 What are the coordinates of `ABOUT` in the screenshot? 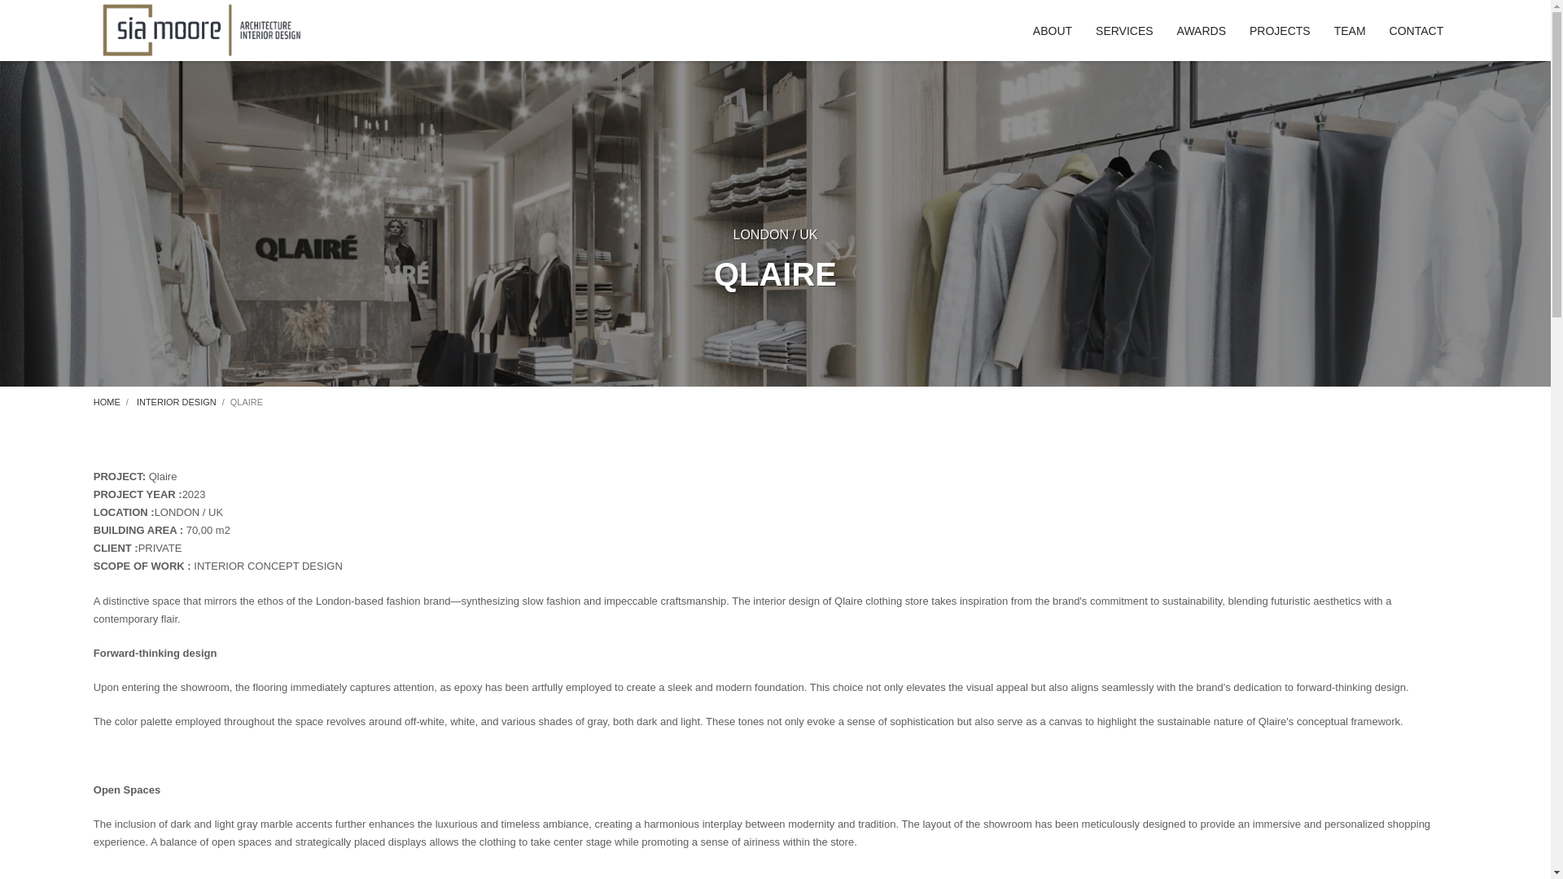 It's located at (1052, 29).